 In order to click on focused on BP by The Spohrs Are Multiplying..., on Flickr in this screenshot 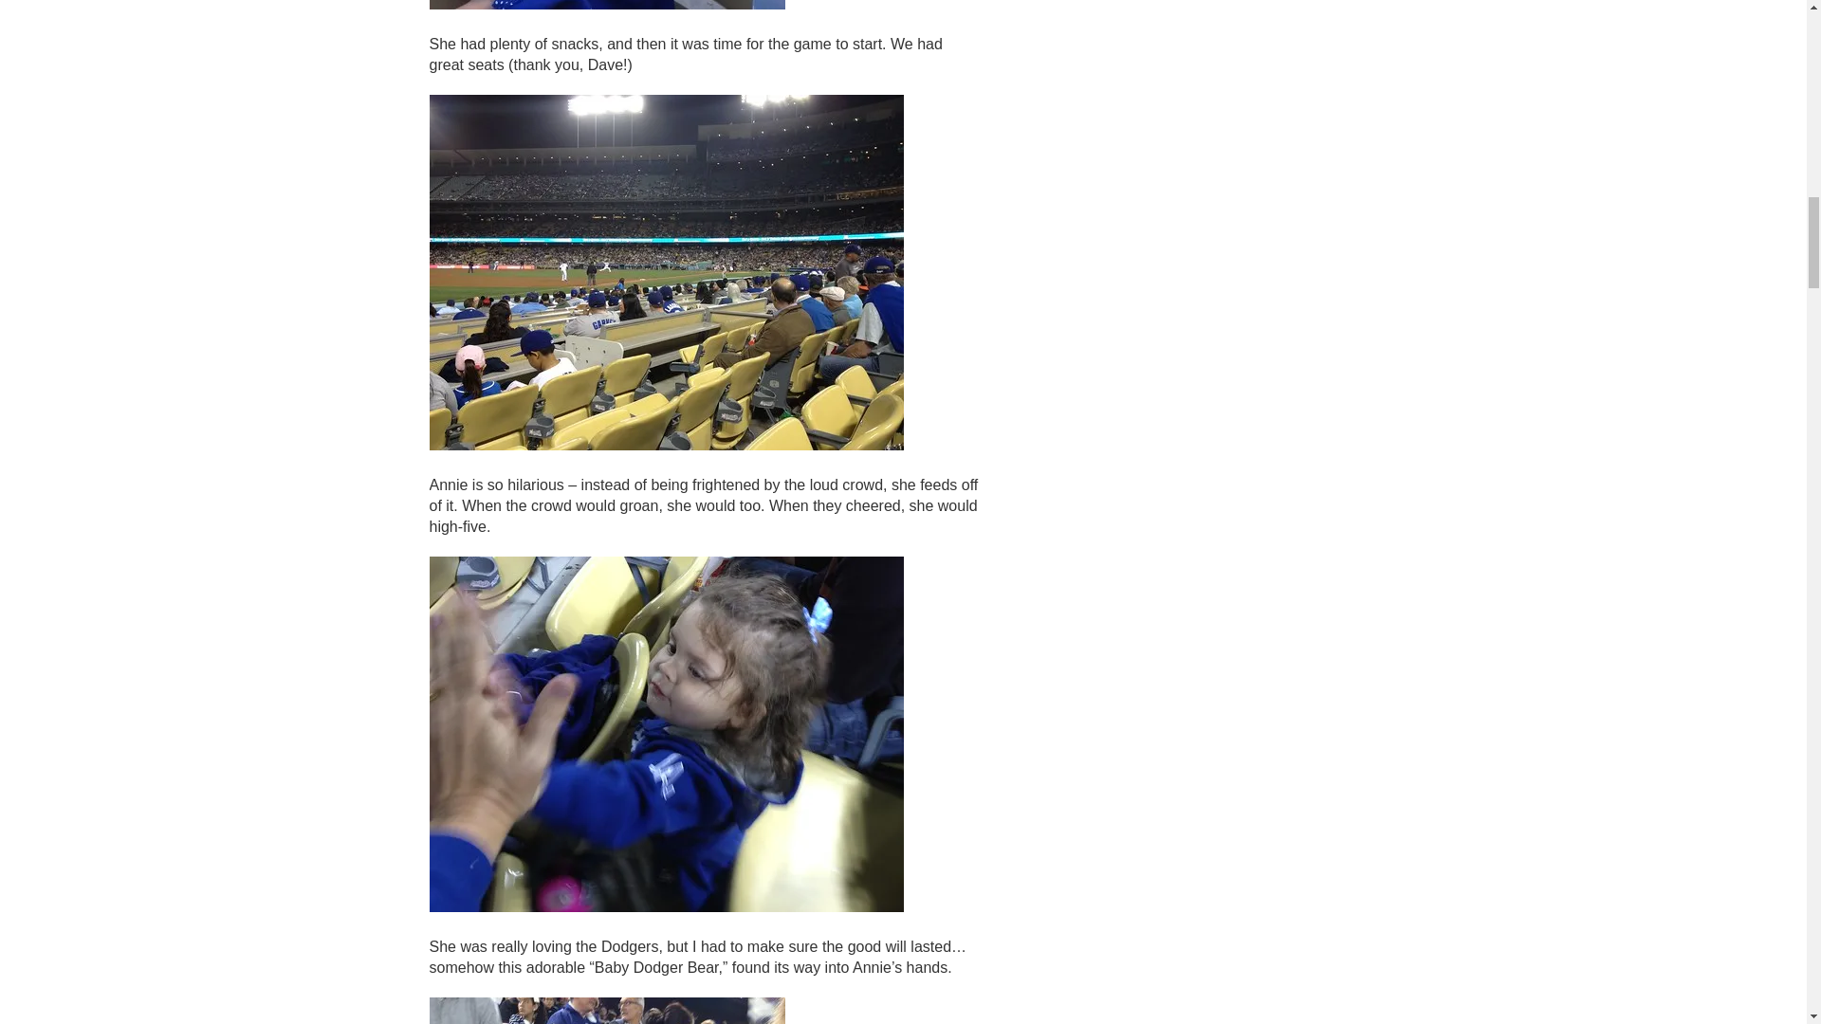, I will do `click(606, 6)`.